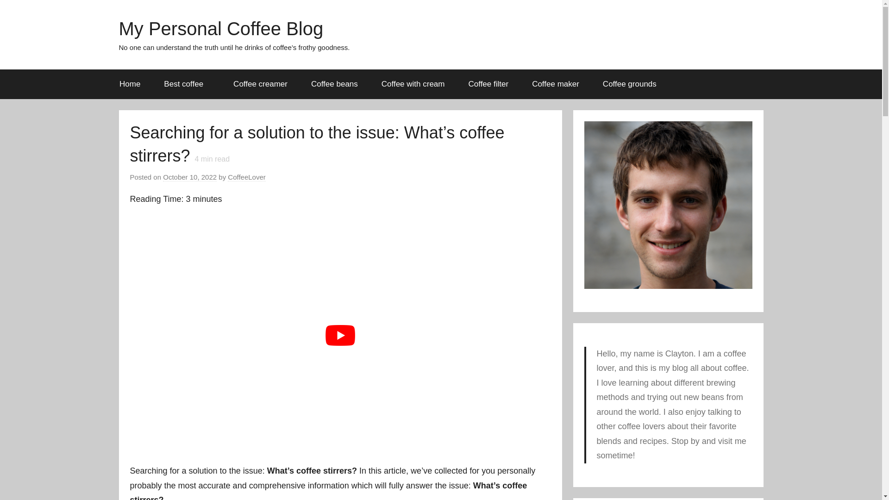 This screenshot has width=889, height=500. What do you see at coordinates (630, 84) in the screenshot?
I see `Coffee grounds` at bounding box center [630, 84].